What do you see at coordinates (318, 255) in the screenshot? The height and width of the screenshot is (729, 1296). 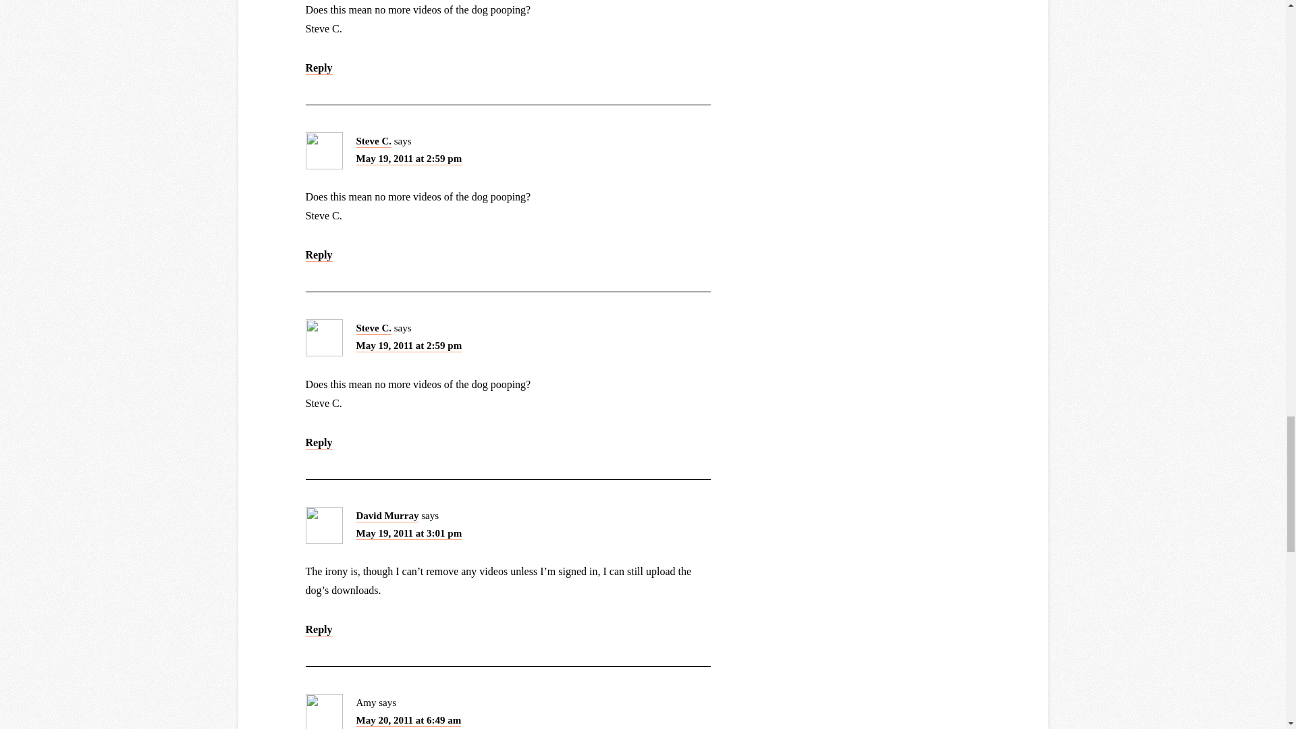 I see `Reply` at bounding box center [318, 255].